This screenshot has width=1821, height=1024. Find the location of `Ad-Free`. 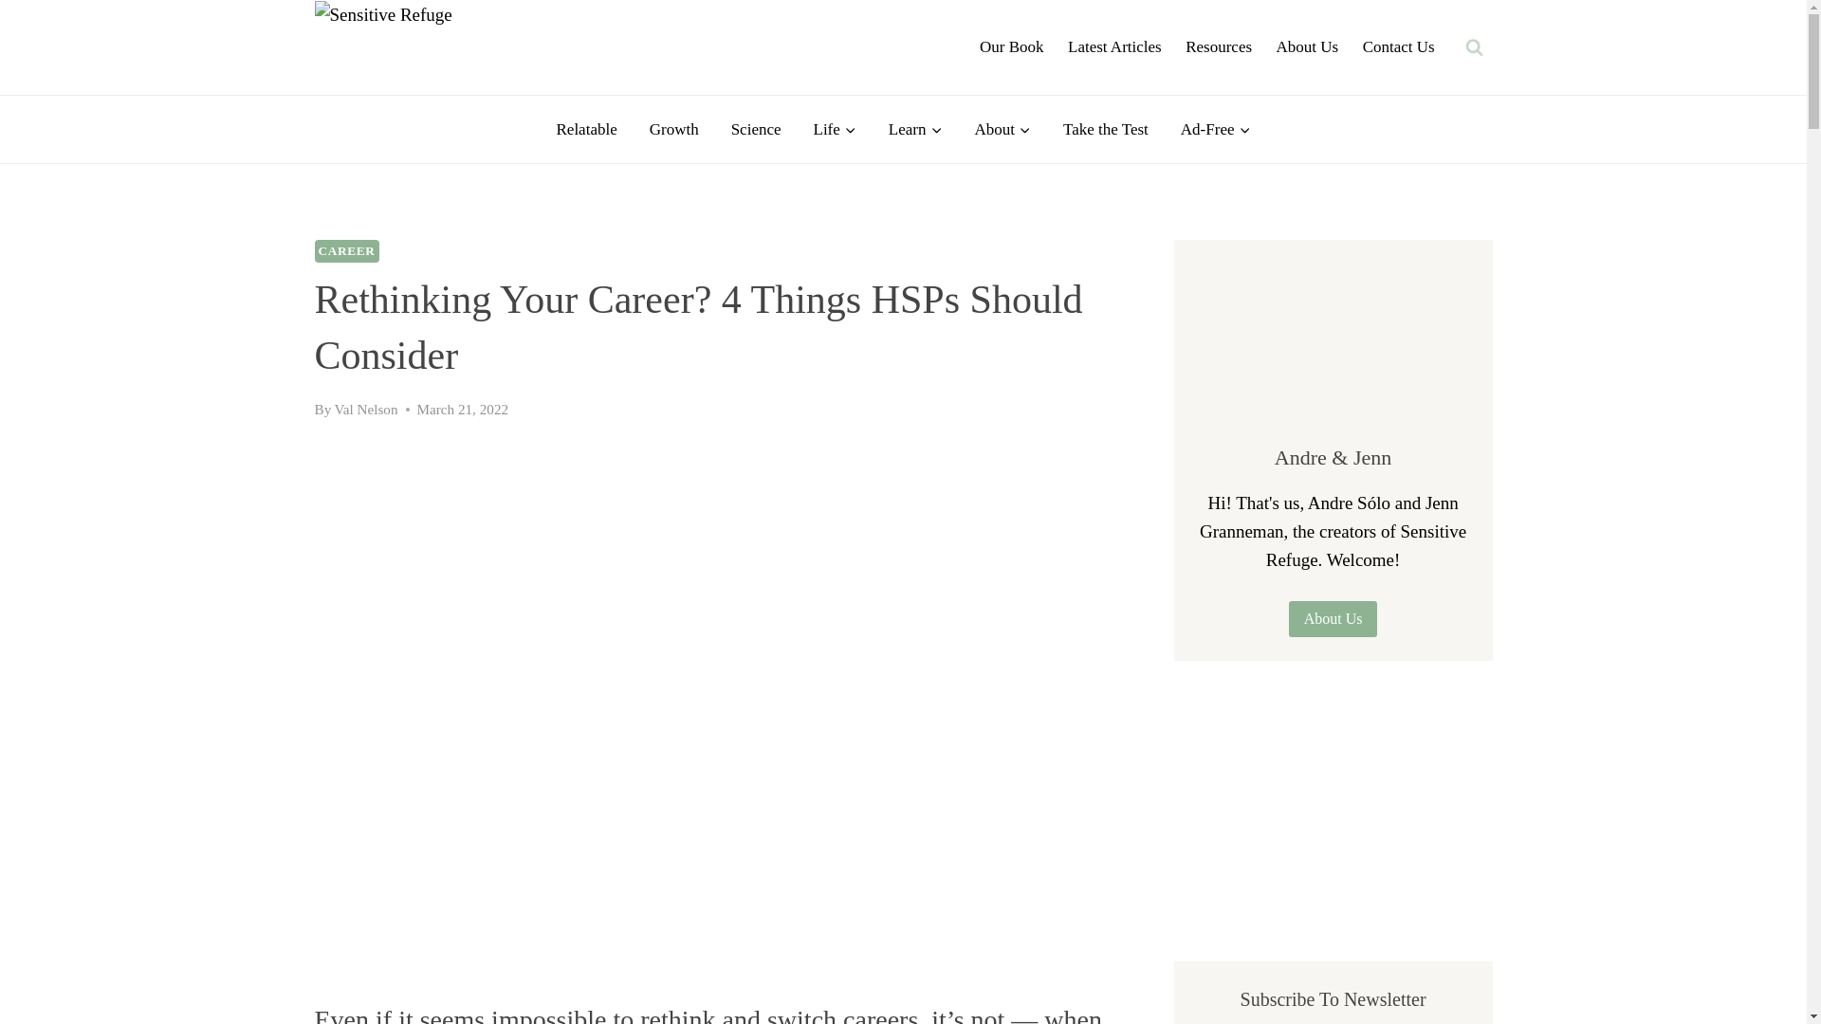

Ad-Free is located at coordinates (1216, 129).